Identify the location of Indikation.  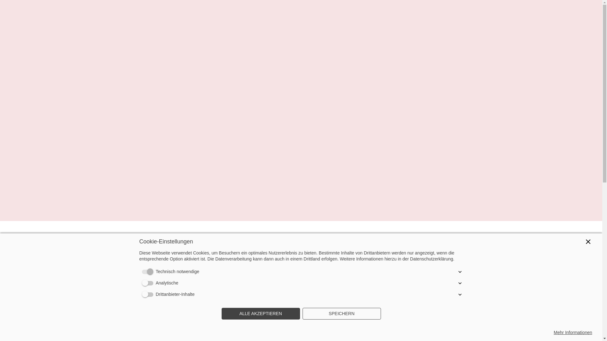
(364, 240).